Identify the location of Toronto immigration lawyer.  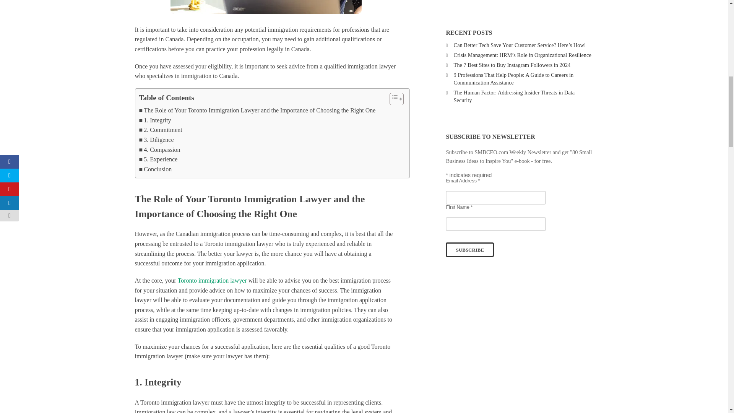
(212, 280).